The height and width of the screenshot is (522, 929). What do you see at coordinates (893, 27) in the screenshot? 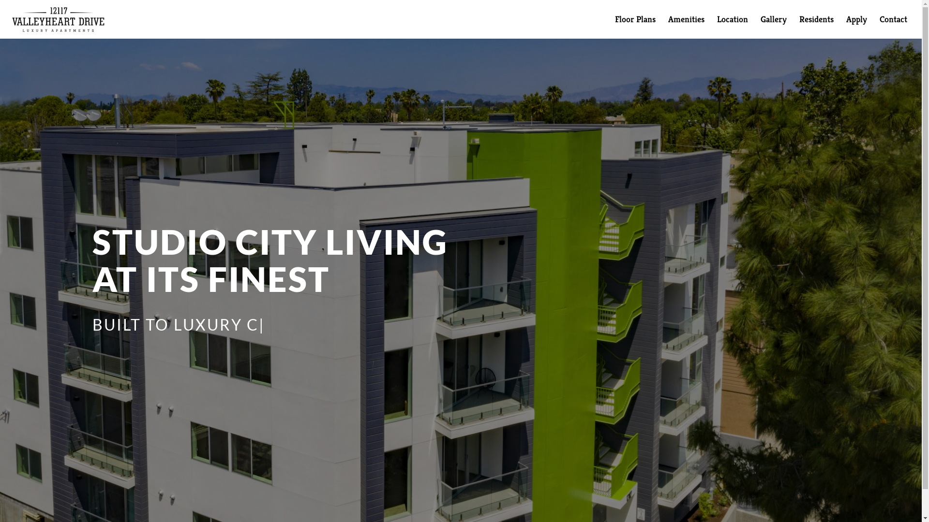
I see `Contact` at bounding box center [893, 27].